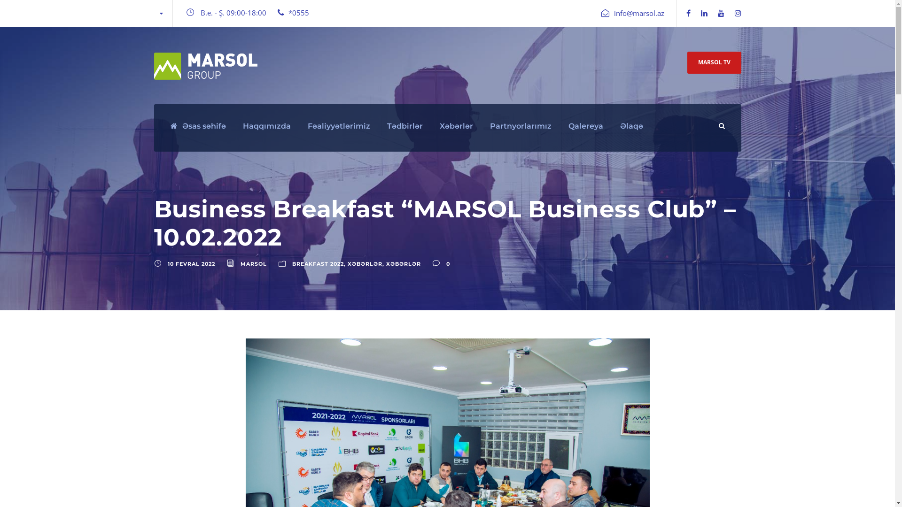 This screenshot has height=507, width=902. Describe the element at coordinates (688, 13) in the screenshot. I see `facebook` at that location.